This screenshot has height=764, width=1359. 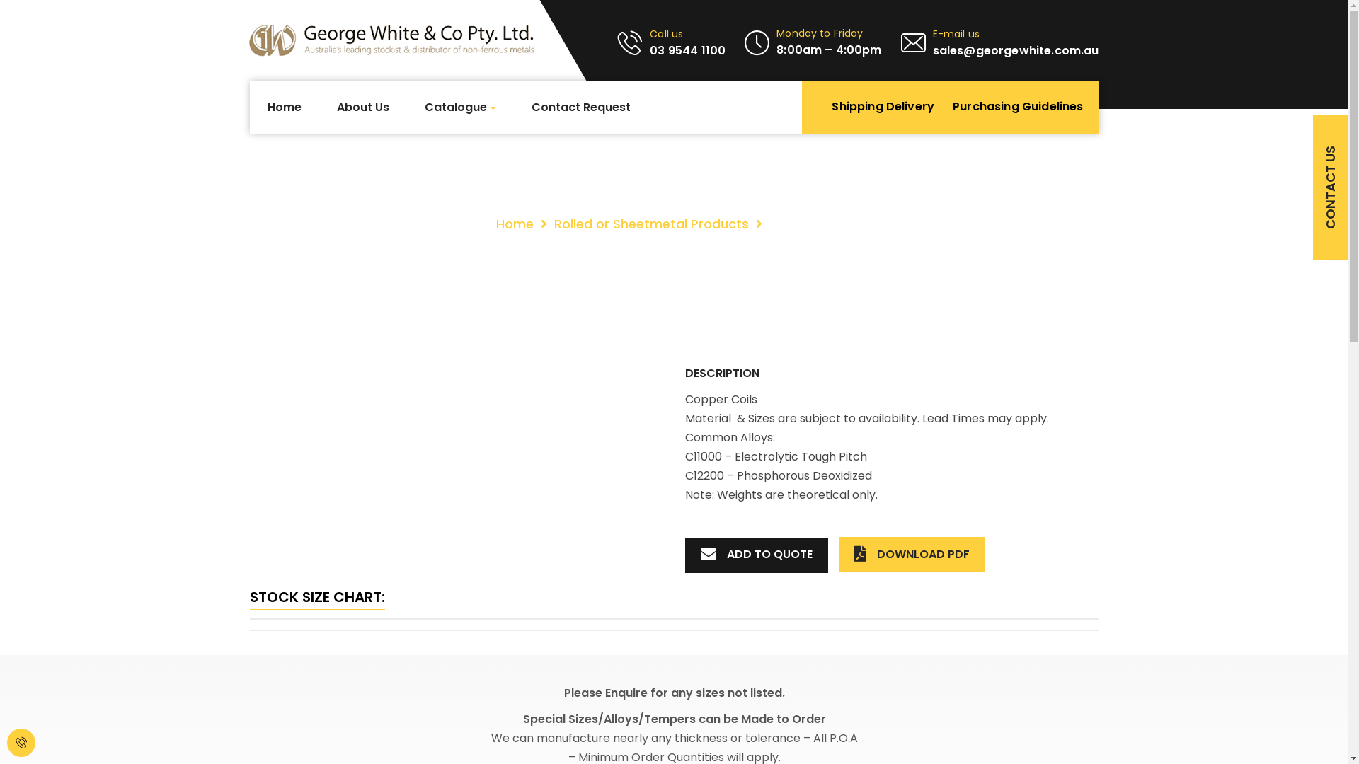 What do you see at coordinates (460, 108) in the screenshot?
I see `Catalogue` at bounding box center [460, 108].